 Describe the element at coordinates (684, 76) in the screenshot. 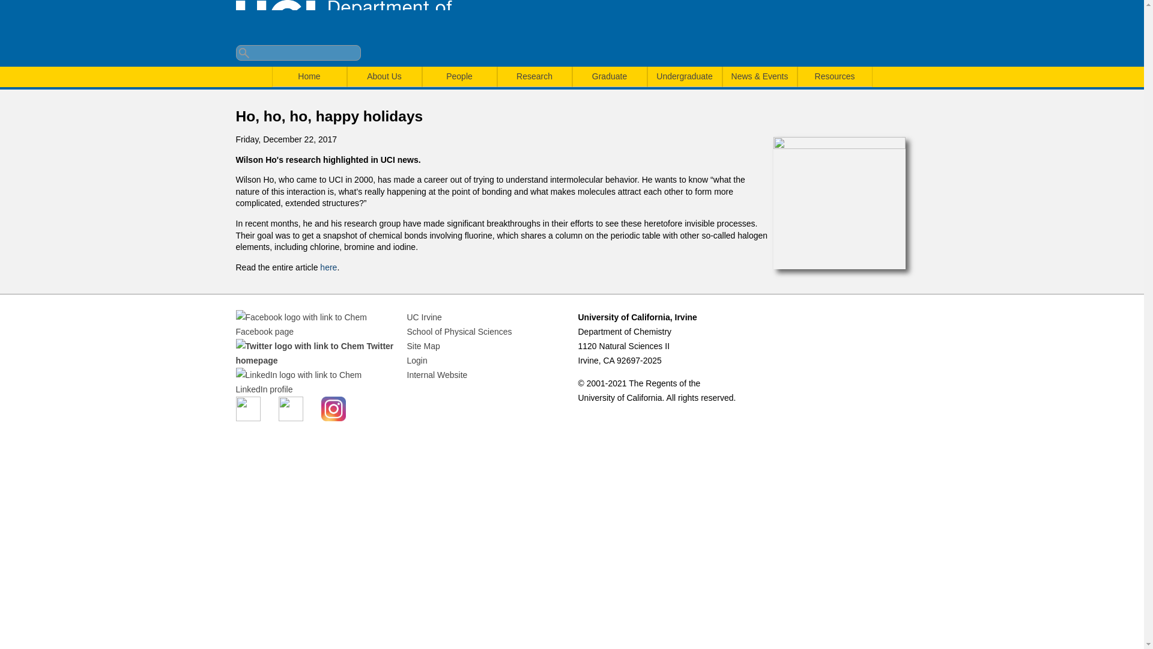

I see `Undergraduate` at that location.